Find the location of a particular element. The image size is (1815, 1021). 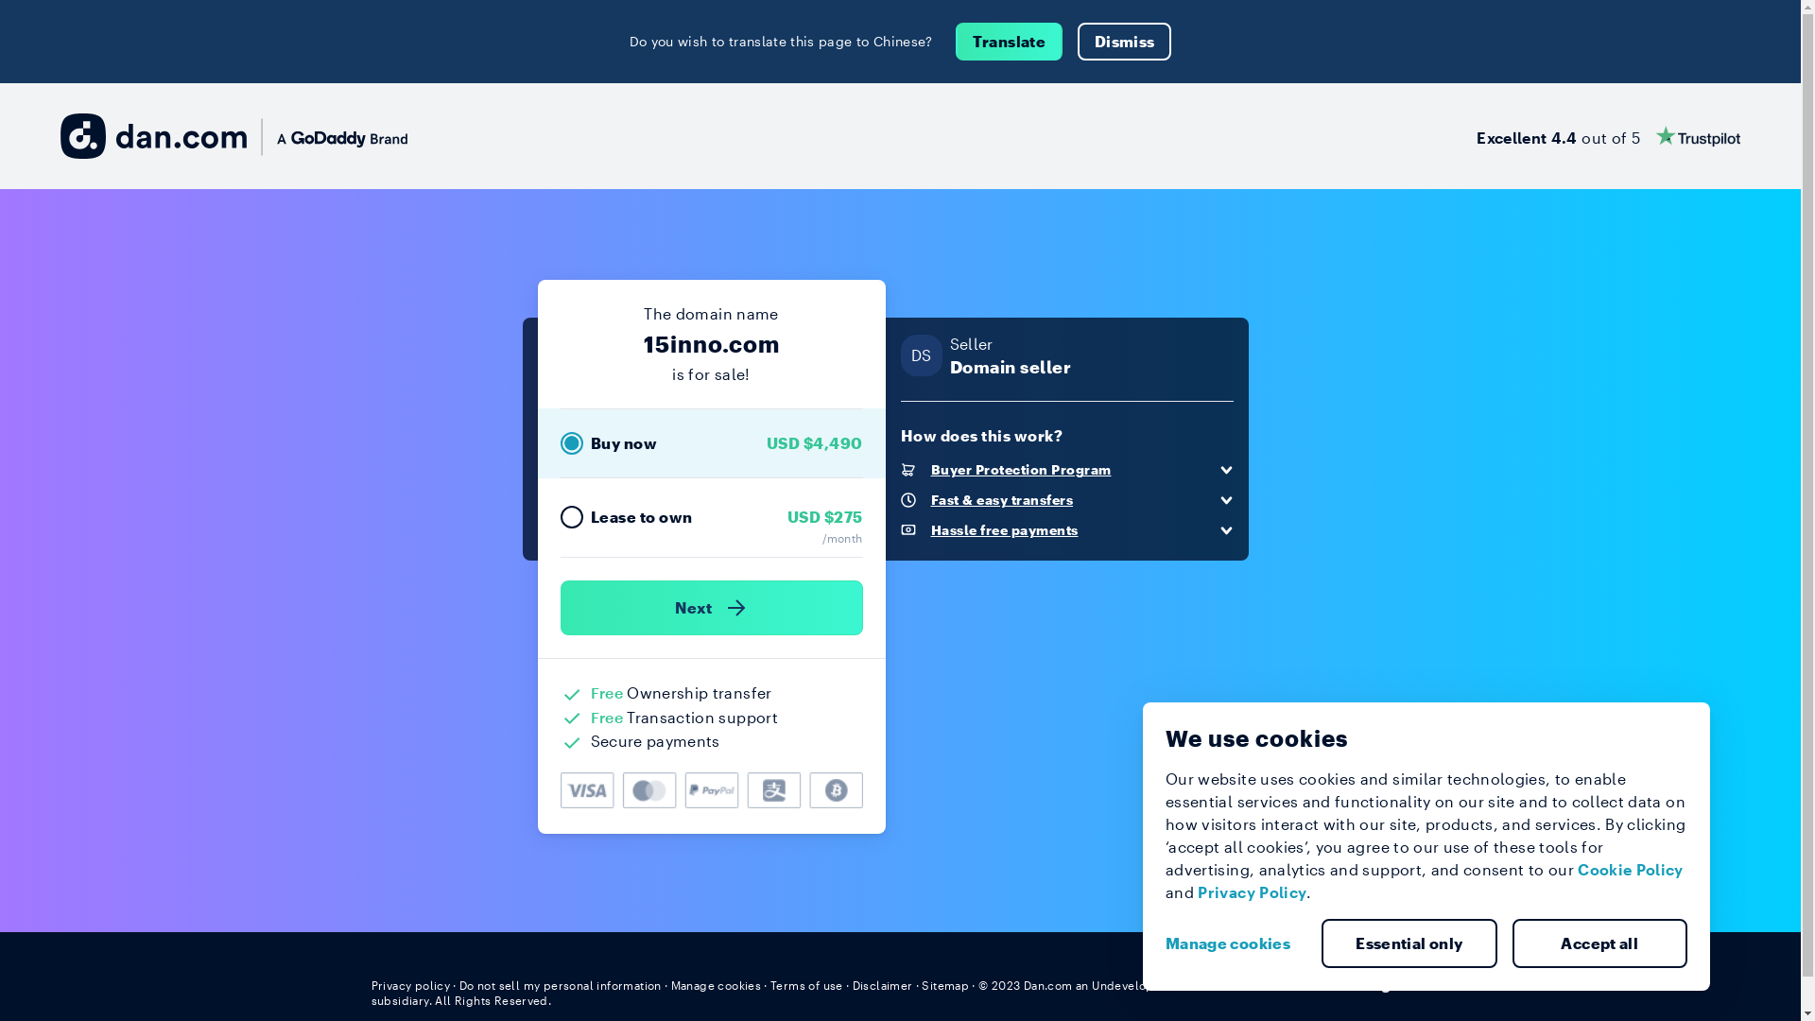

Dismiss is located at coordinates (1125, 42).